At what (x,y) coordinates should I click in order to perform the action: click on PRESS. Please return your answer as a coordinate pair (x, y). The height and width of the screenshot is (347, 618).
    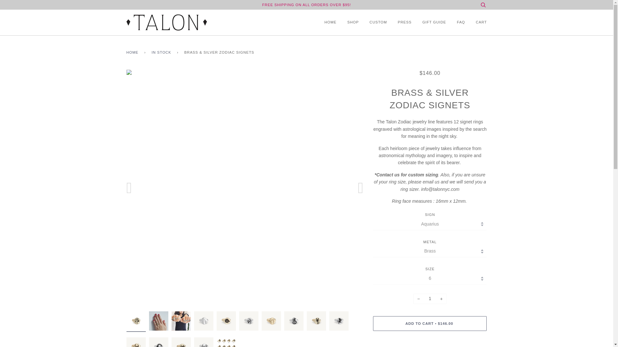
    Looking at the image, I should click on (400, 22).